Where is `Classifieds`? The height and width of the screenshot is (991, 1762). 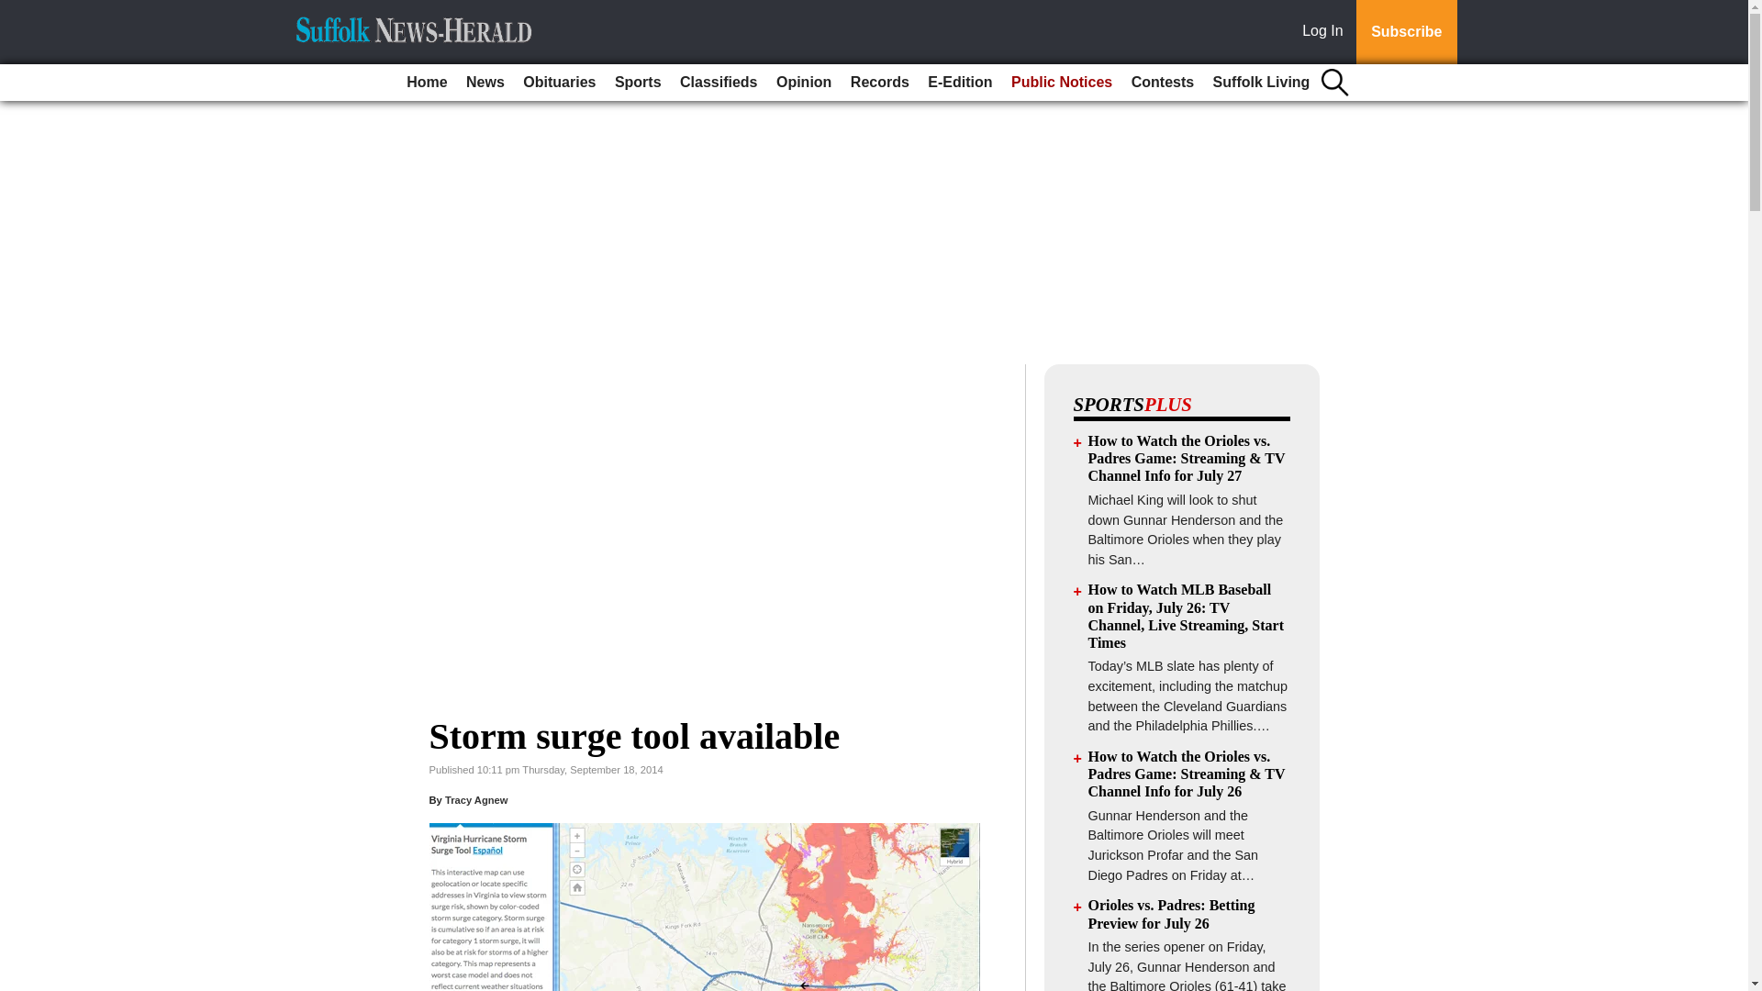
Classifieds is located at coordinates (719, 83).